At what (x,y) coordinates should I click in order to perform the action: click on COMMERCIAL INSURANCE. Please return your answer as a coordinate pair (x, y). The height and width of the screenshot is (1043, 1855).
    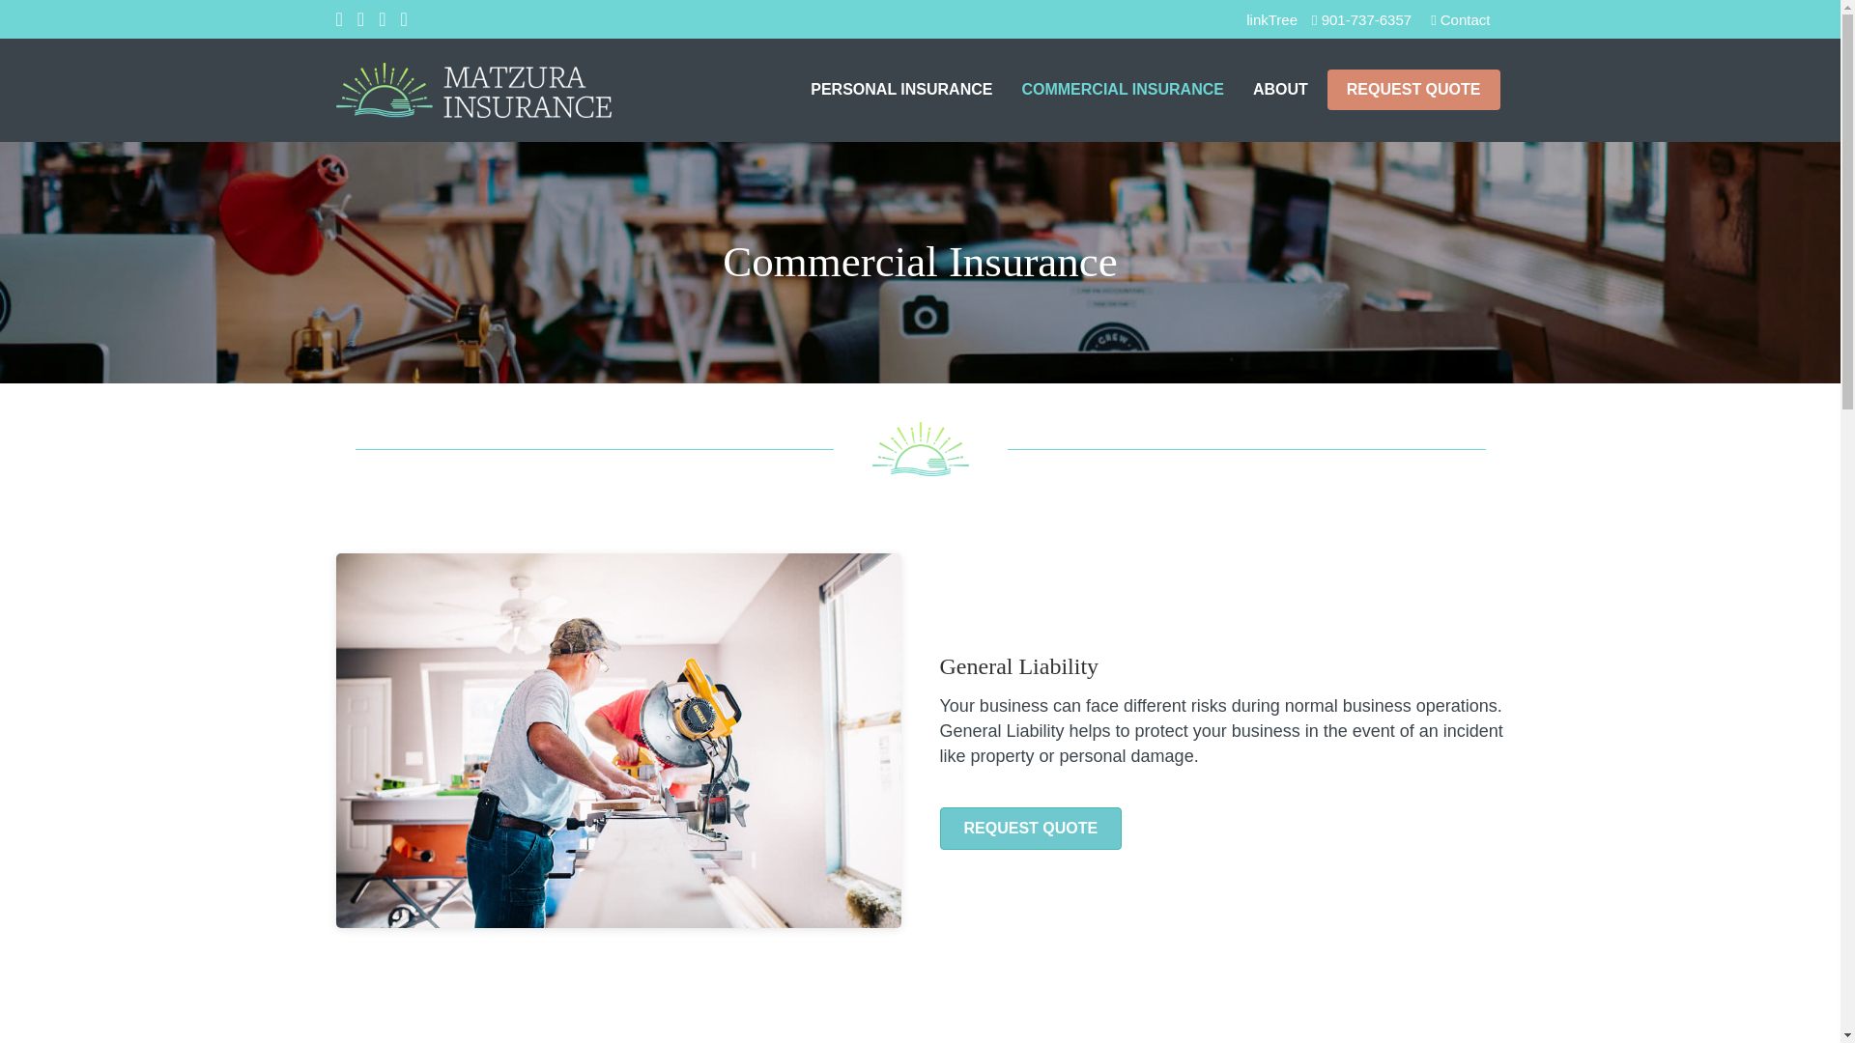
    Looking at the image, I should click on (1122, 89).